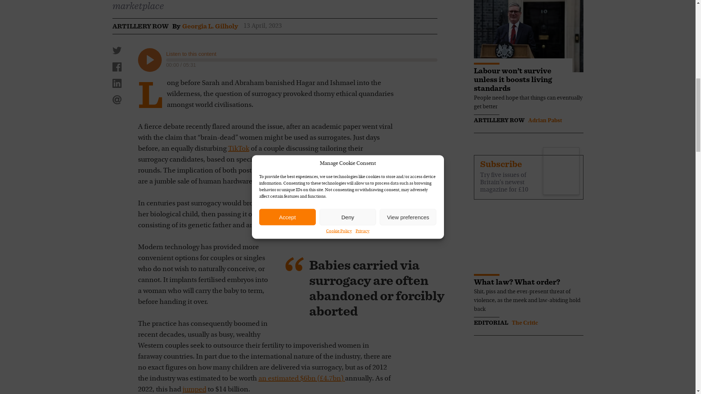 This screenshot has height=394, width=701. I want to click on Posts by Georgia L. Gilholy, so click(210, 26).